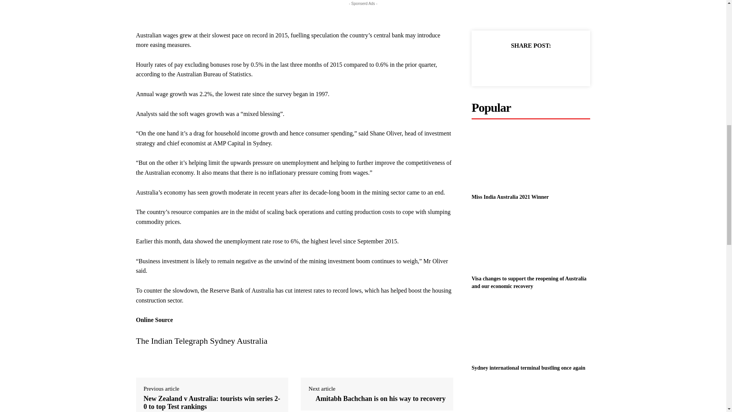 The width and height of the screenshot is (732, 412). What do you see at coordinates (510, 197) in the screenshot?
I see `Miss India Australia 2021 Winner` at bounding box center [510, 197].